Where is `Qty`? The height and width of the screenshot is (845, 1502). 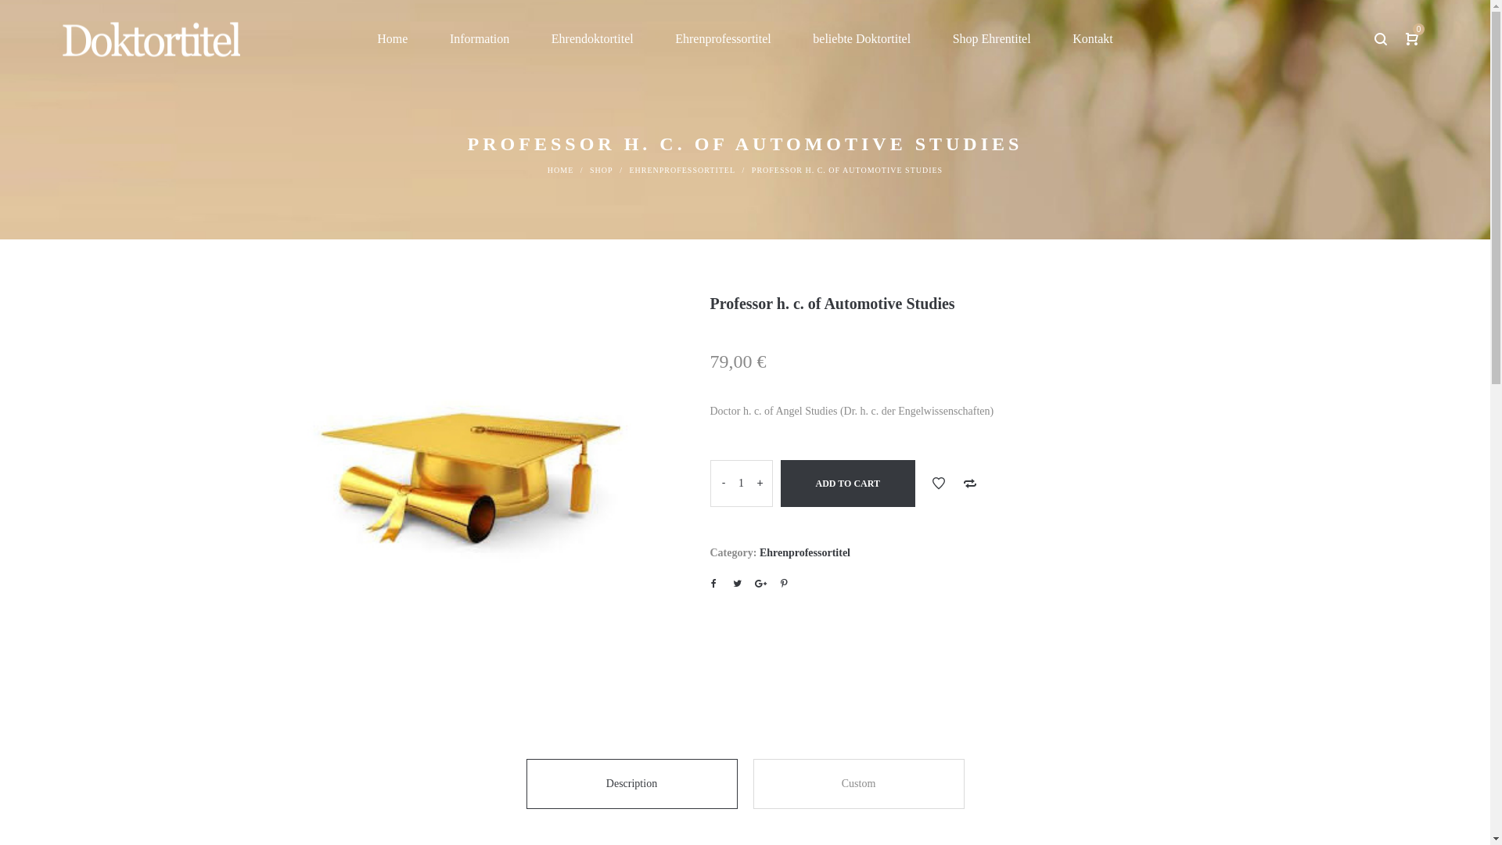
Qty is located at coordinates (742, 484).